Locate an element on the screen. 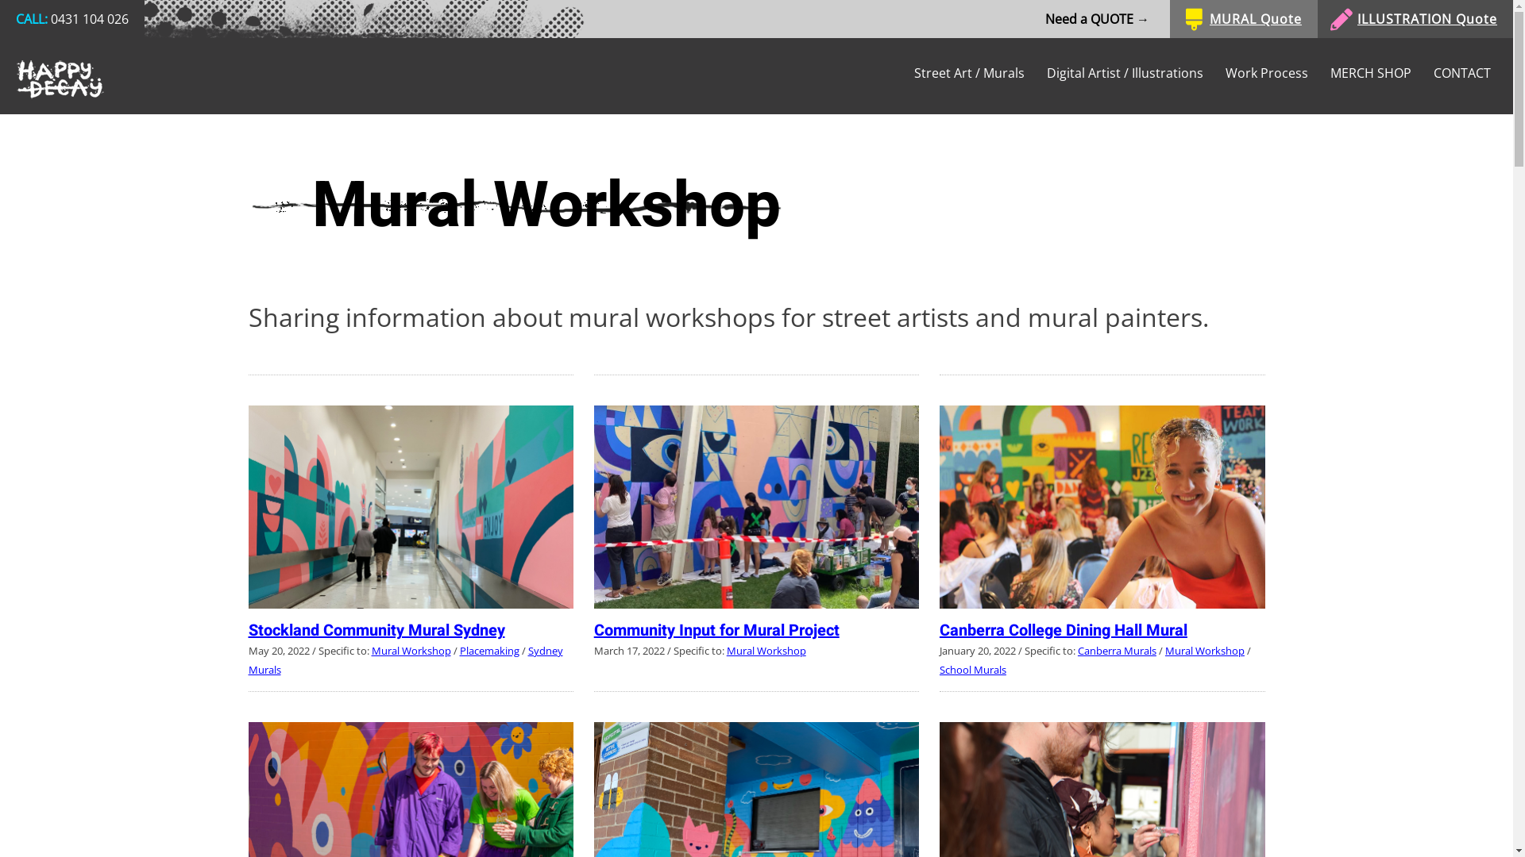  School Murals is located at coordinates (973, 670).